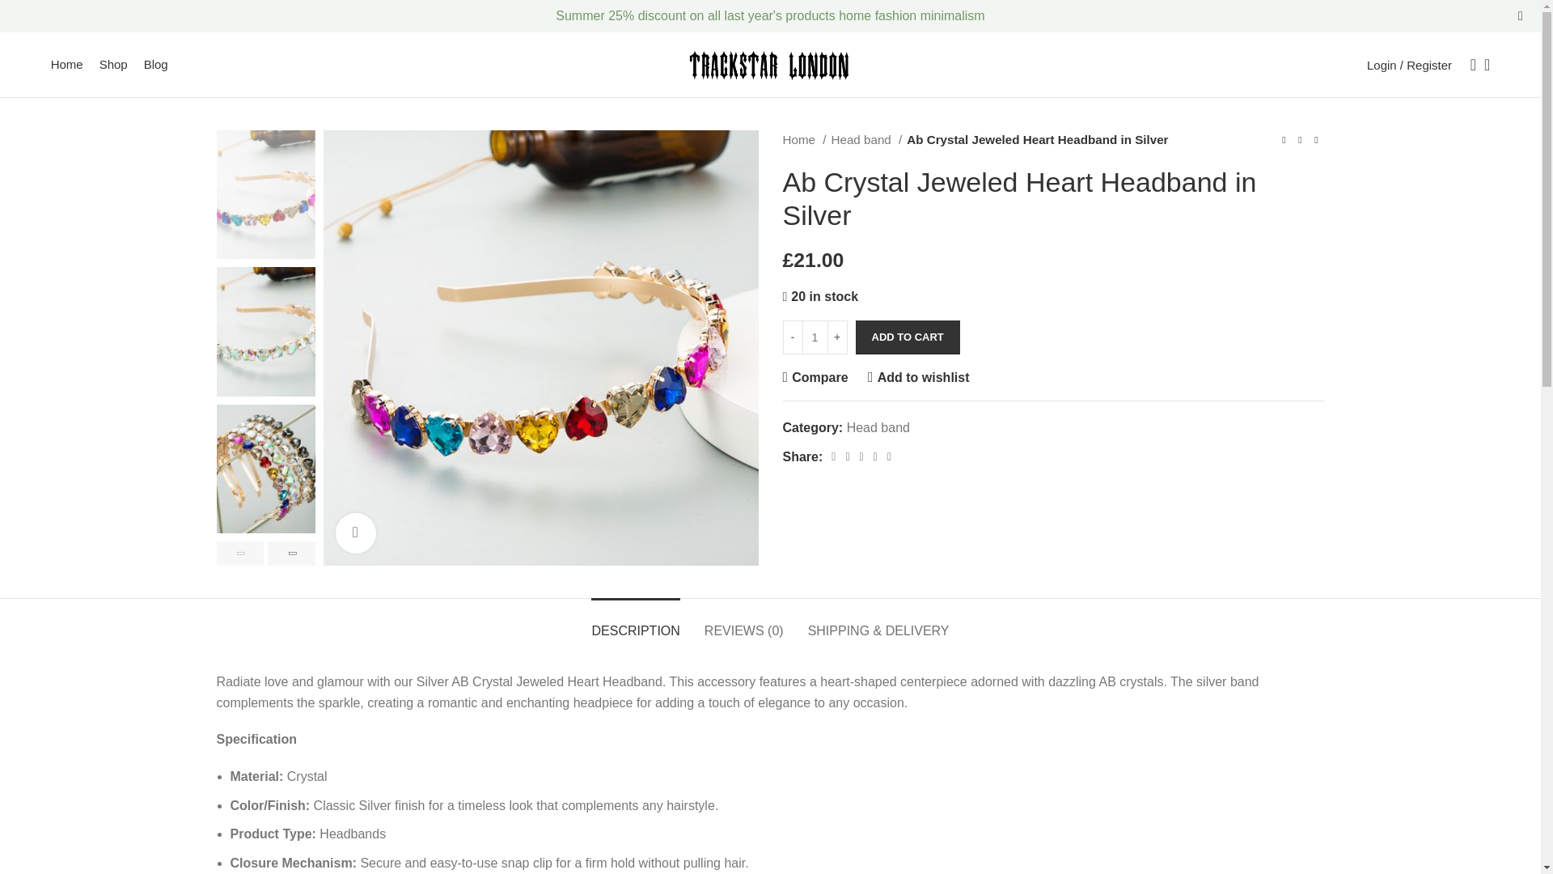  Describe the element at coordinates (878, 427) in the screenshot. I see `Head band` at that location.